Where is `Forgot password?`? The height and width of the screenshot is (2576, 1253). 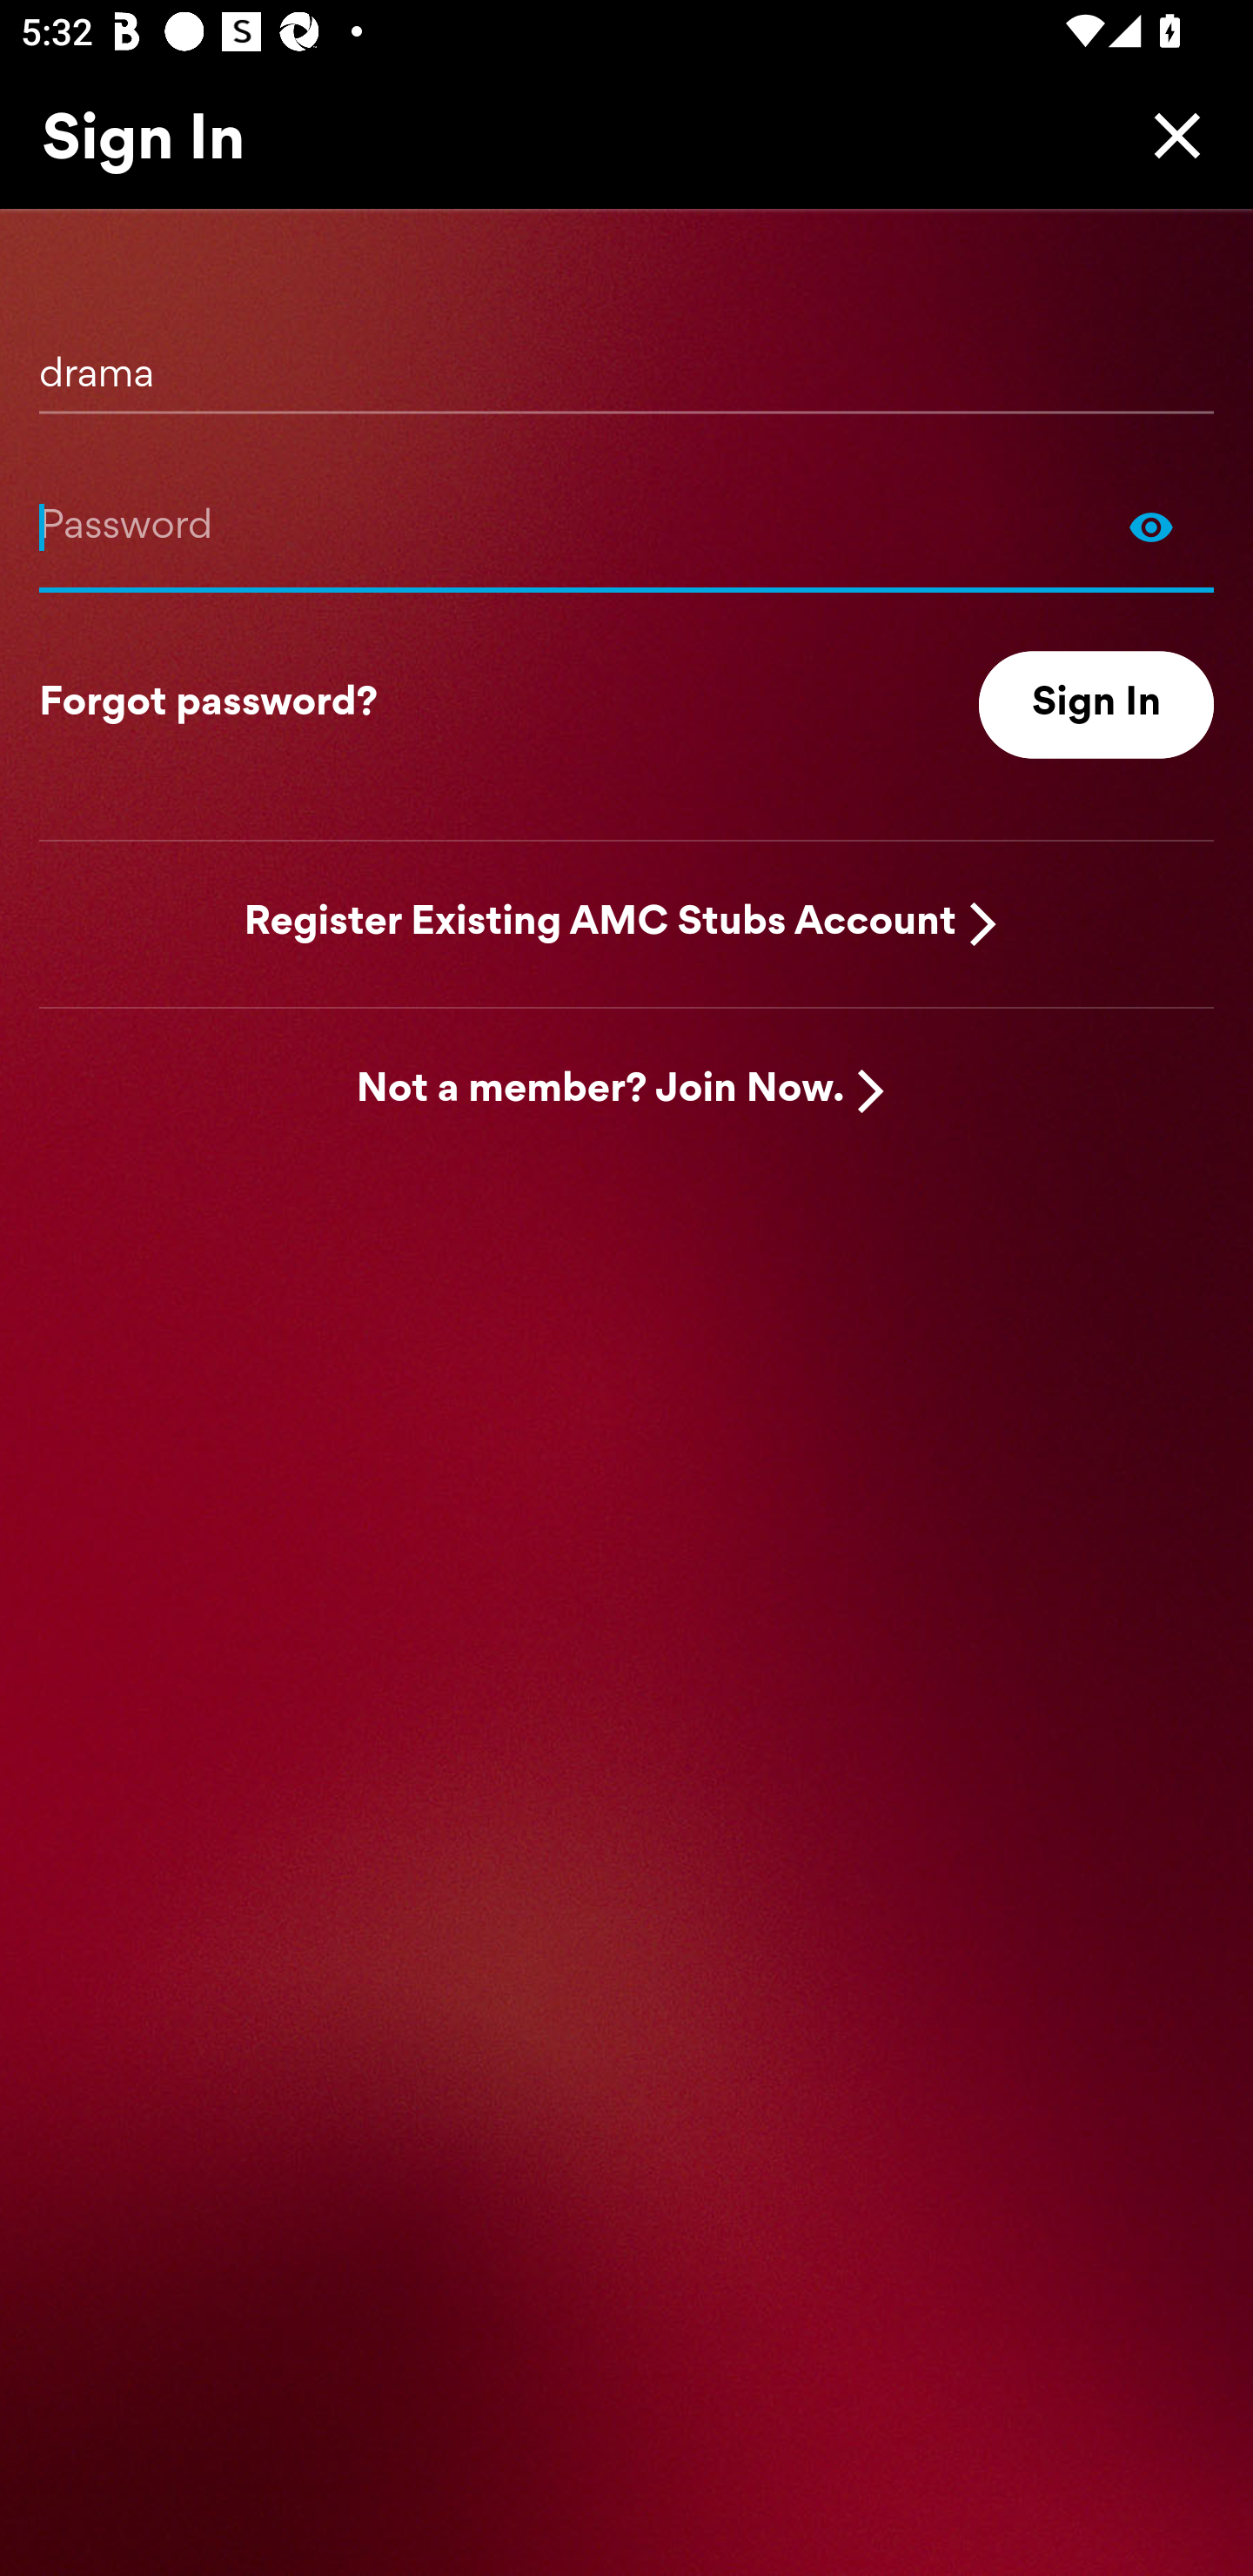 Forgot password? is located at coordinates (208, 705).